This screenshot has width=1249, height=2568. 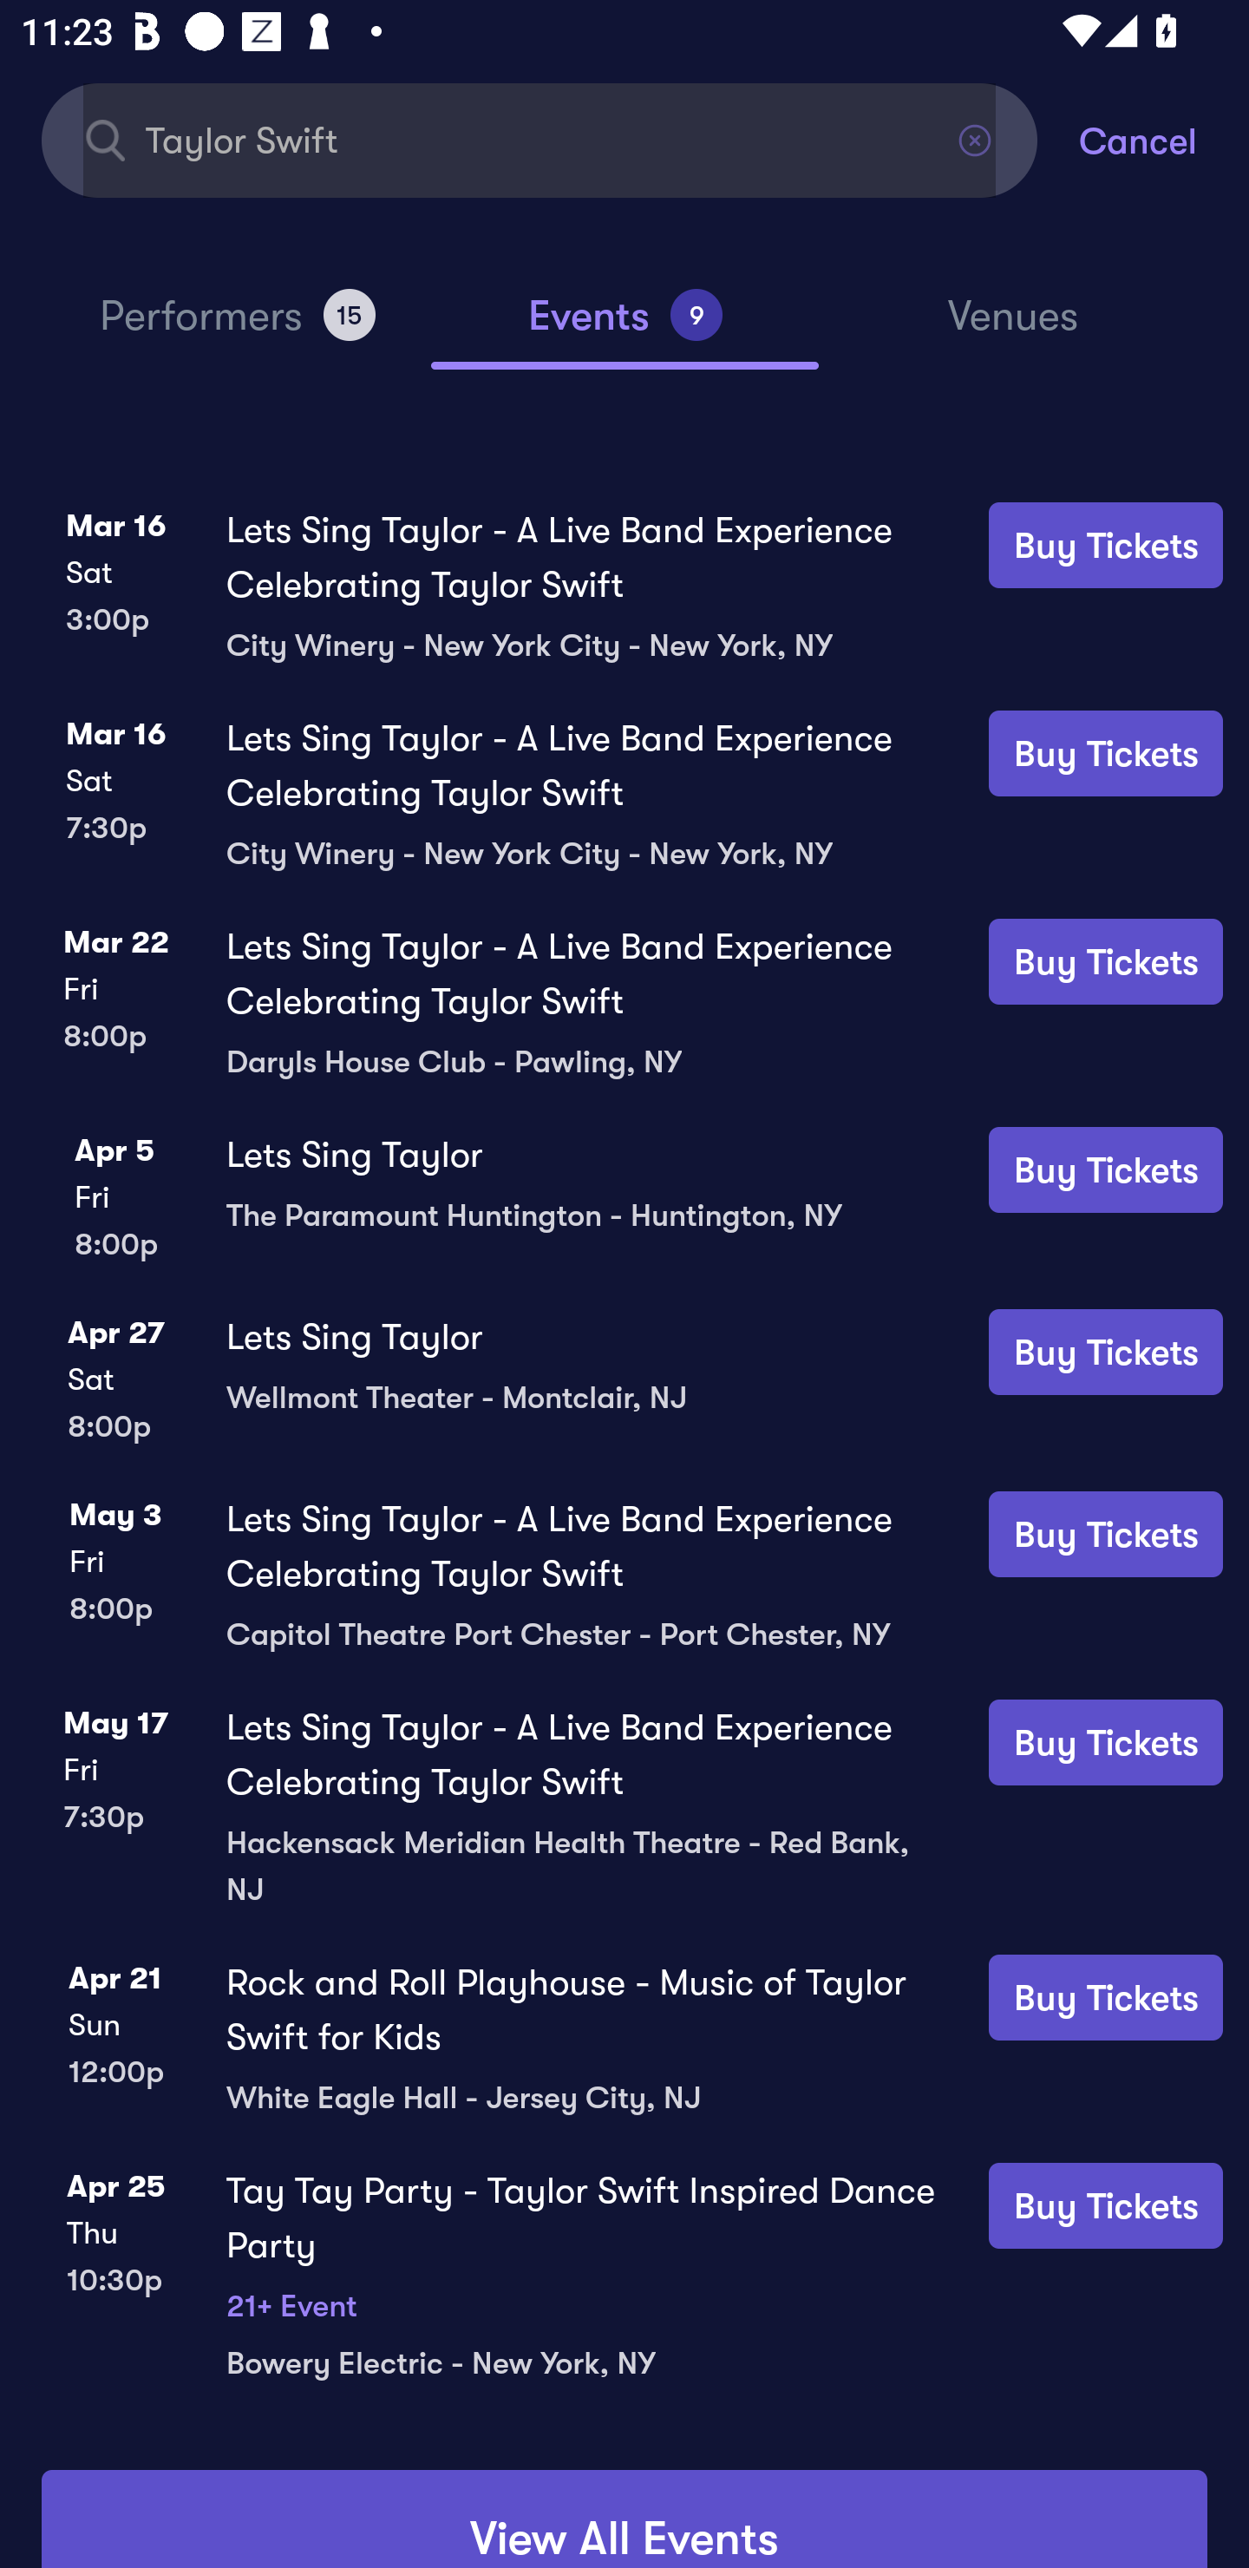 I want to click on Taylor Swift Find, so click(x=539, y=139).